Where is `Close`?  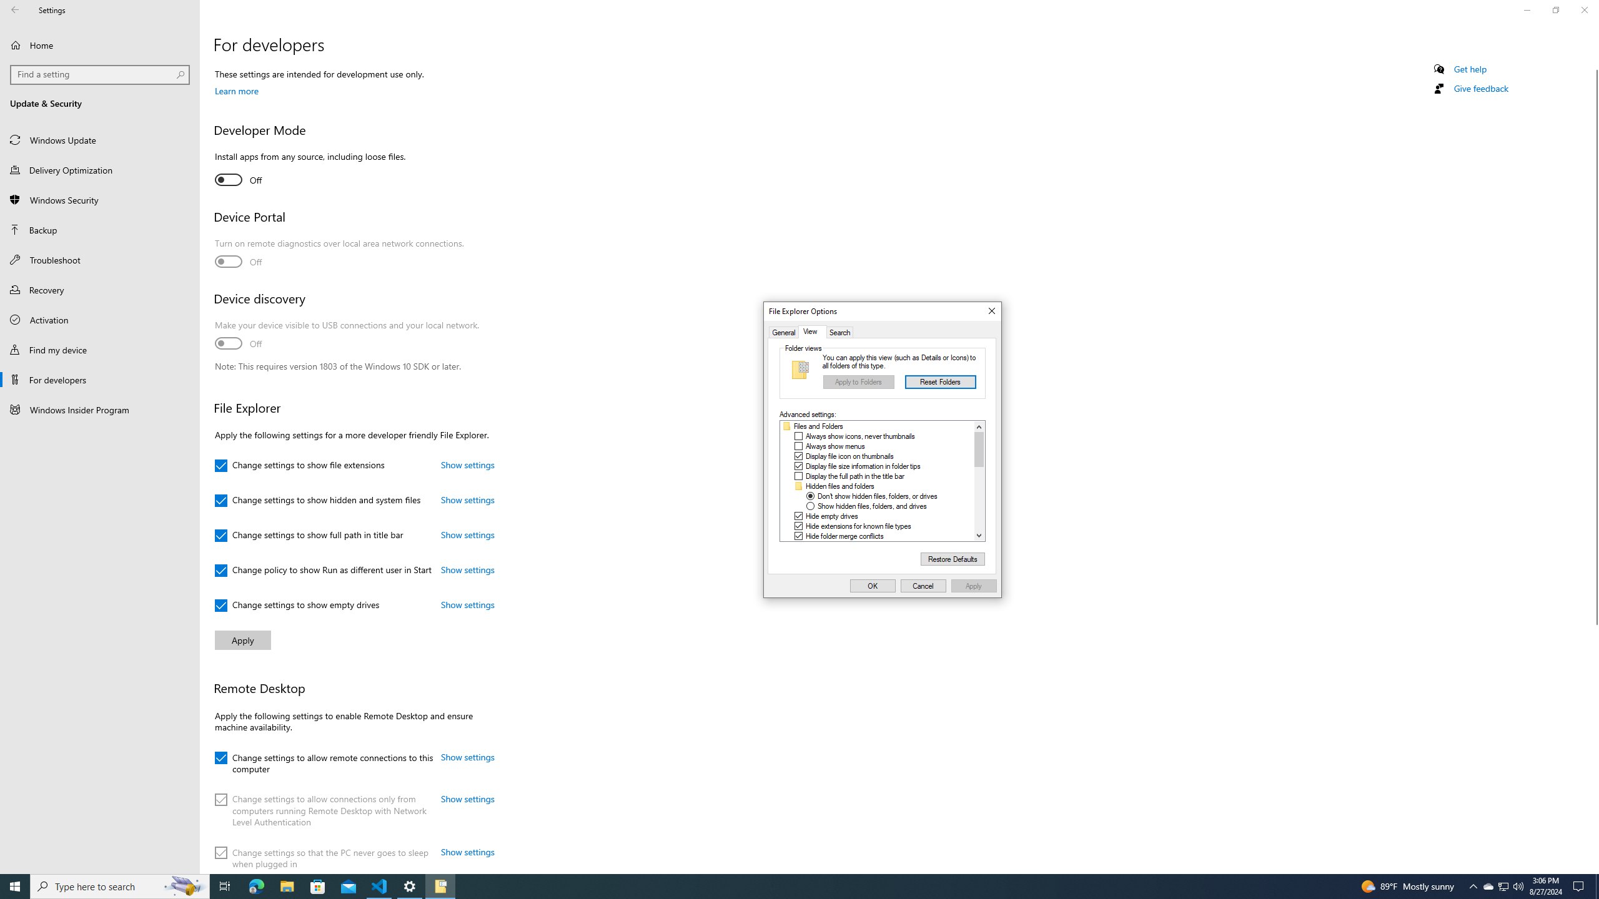 Close is located at coordinates (991, 311).